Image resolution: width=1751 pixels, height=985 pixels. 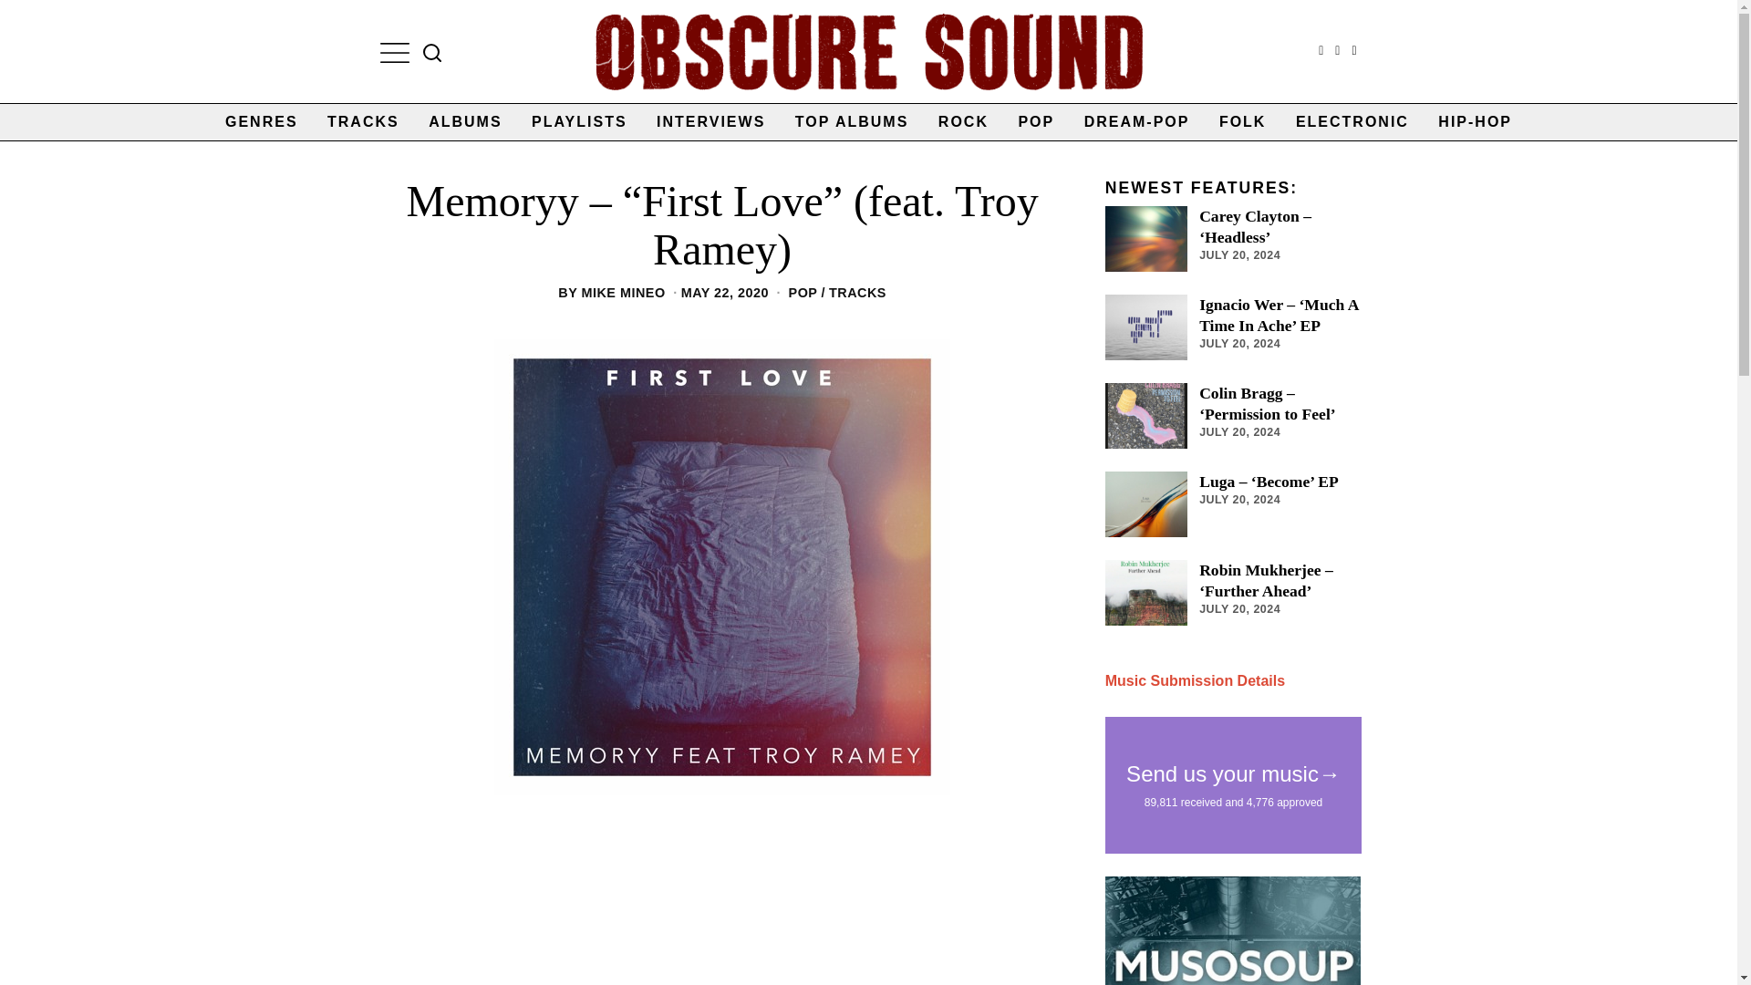 I want to click on HIP-HOP, so click(x=1475, y=122).